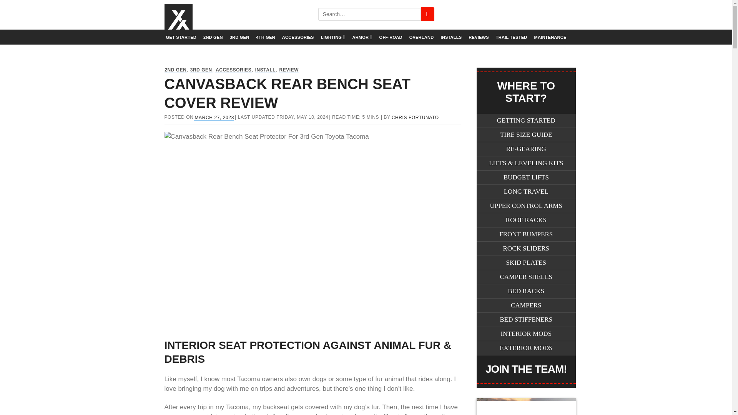 The height and width of the screenshot is (415, 738). Describe the element at coordinates (239, 37) in the screenshot. I see `3RD GEN` at that location.